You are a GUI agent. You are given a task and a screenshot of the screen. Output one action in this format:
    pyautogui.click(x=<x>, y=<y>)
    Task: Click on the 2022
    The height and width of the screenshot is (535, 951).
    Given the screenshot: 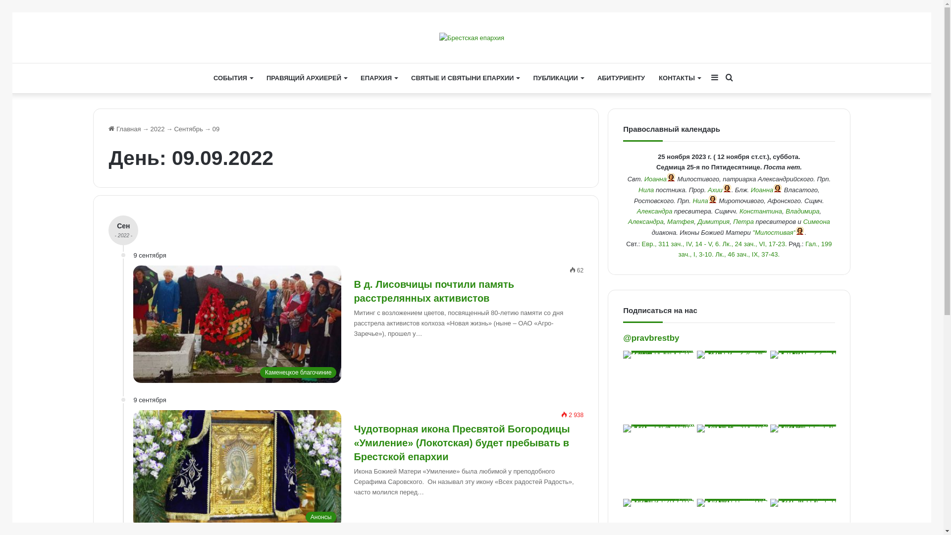 What is the action you would take?
    pyautogui.click(x=158, y=129)
    